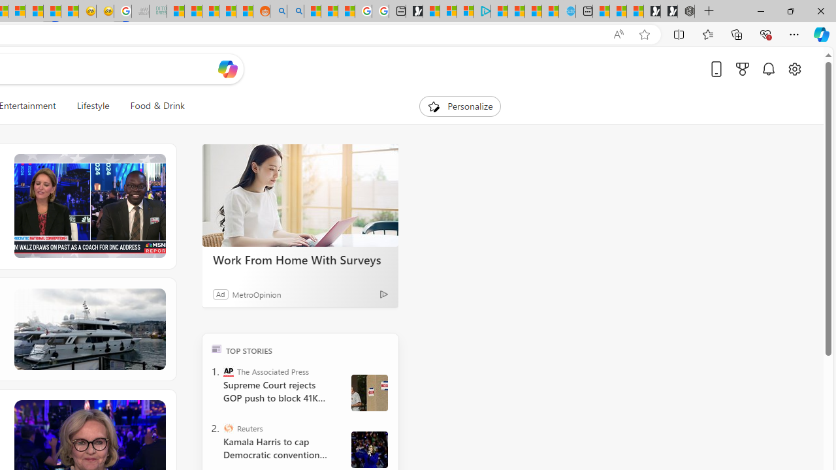 The width and height of the screenshot is (836, 470). I want to click on TOP, so click(217, 349).